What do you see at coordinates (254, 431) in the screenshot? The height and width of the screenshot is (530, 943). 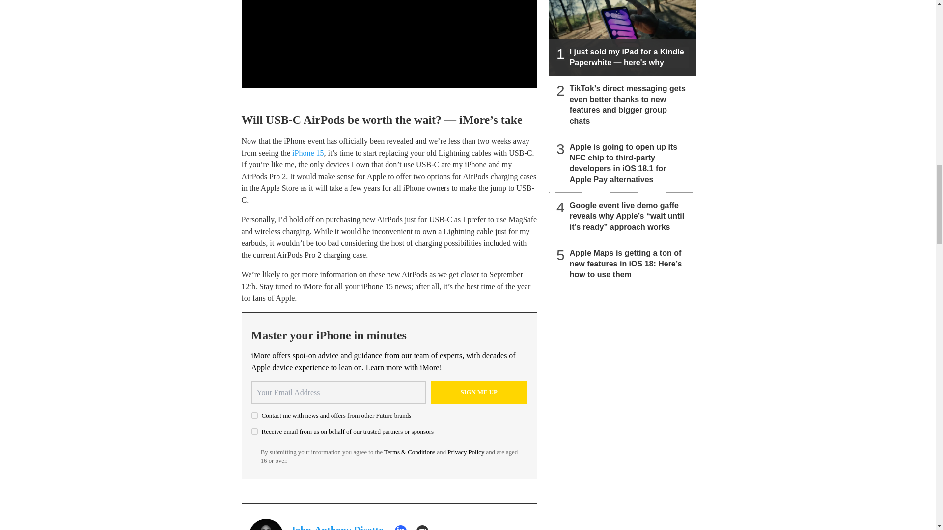 I see `on` at bounding box center [254, 431].